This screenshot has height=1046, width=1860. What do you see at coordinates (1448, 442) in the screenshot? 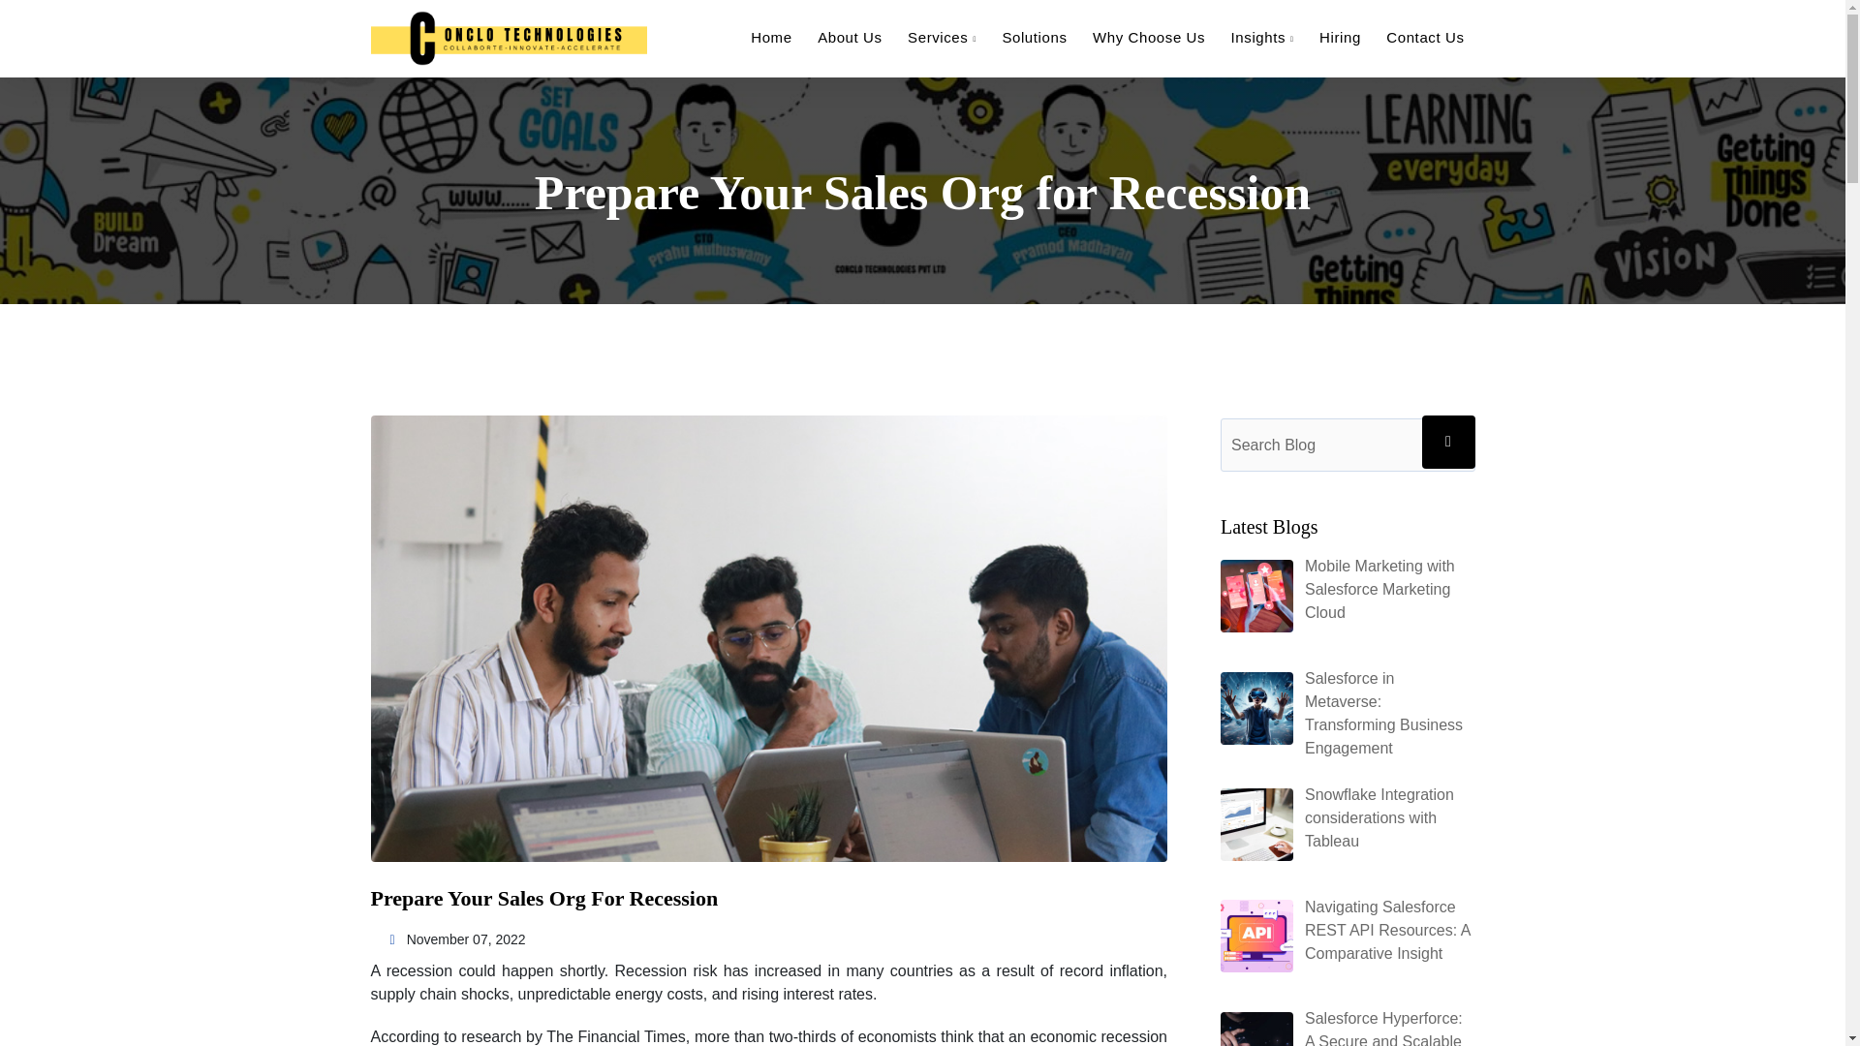
I see `Search` at bounding box center [1448, 442].